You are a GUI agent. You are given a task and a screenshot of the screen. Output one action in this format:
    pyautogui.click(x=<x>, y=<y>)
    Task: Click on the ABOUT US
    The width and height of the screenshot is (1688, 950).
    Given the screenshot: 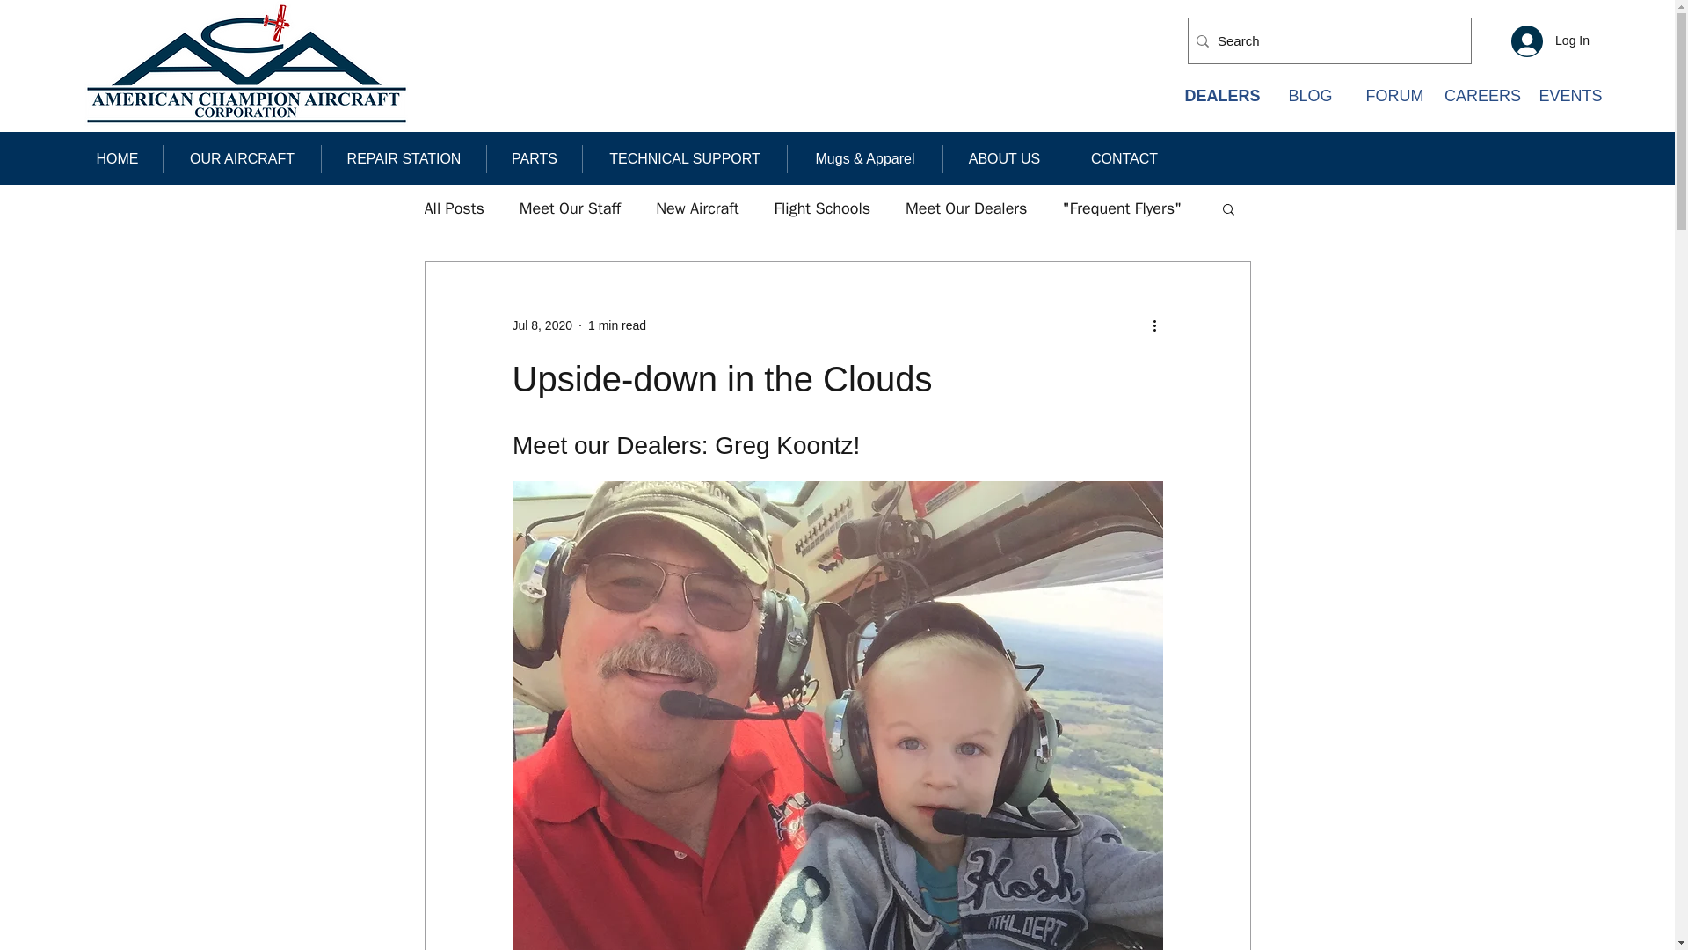 What is the action you would take?
    pyautogui.click(x=1004, y=158)
    